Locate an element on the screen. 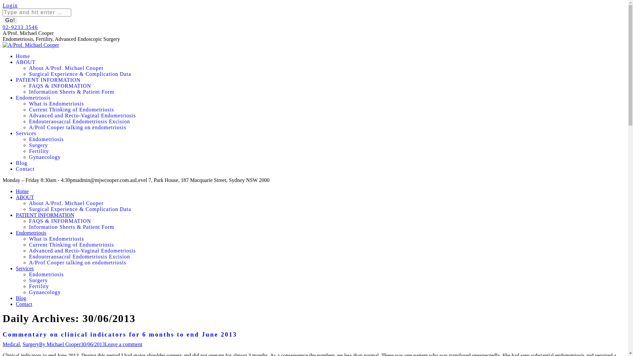 This screenshot has width=633, height=356. Endometriosis is located at coordinates (33, 98).